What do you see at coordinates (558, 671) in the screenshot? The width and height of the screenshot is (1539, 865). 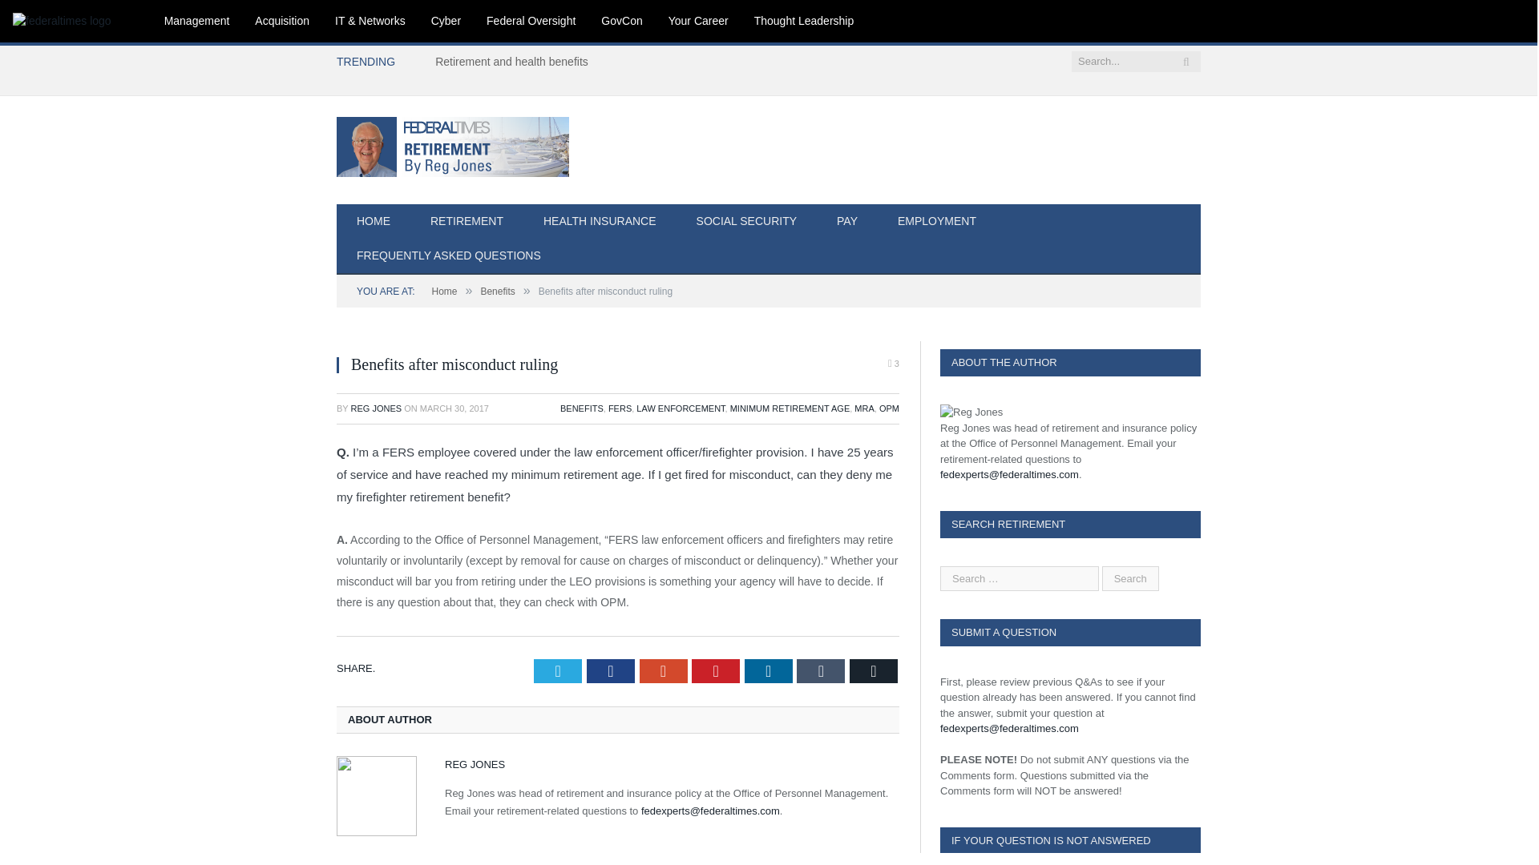 I see `Tweet It` at bounding box center [558, 671].